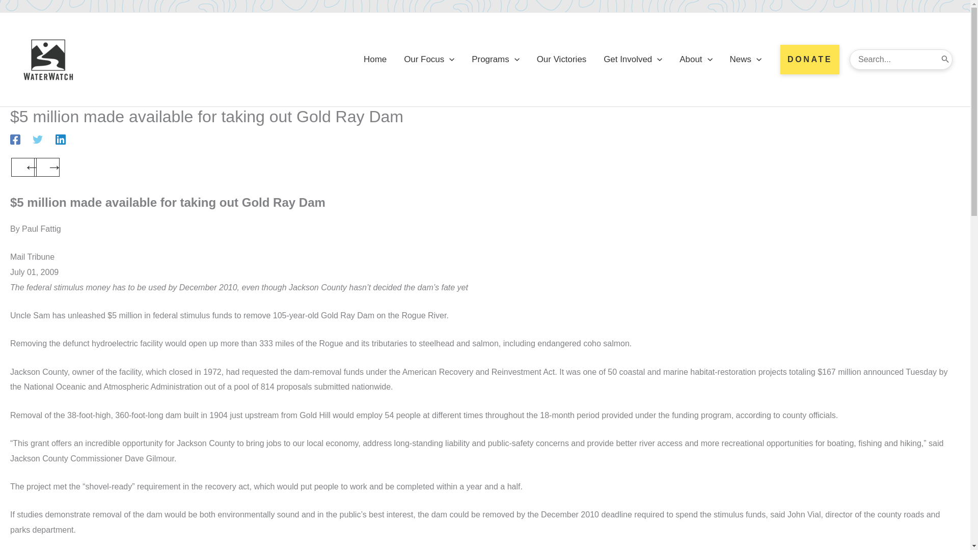 Image resolution: width=978 pixels, height=550 pixels. I want to click on Riffles: Saving the Klamath Basin Ecosystem, so click(47, 167).